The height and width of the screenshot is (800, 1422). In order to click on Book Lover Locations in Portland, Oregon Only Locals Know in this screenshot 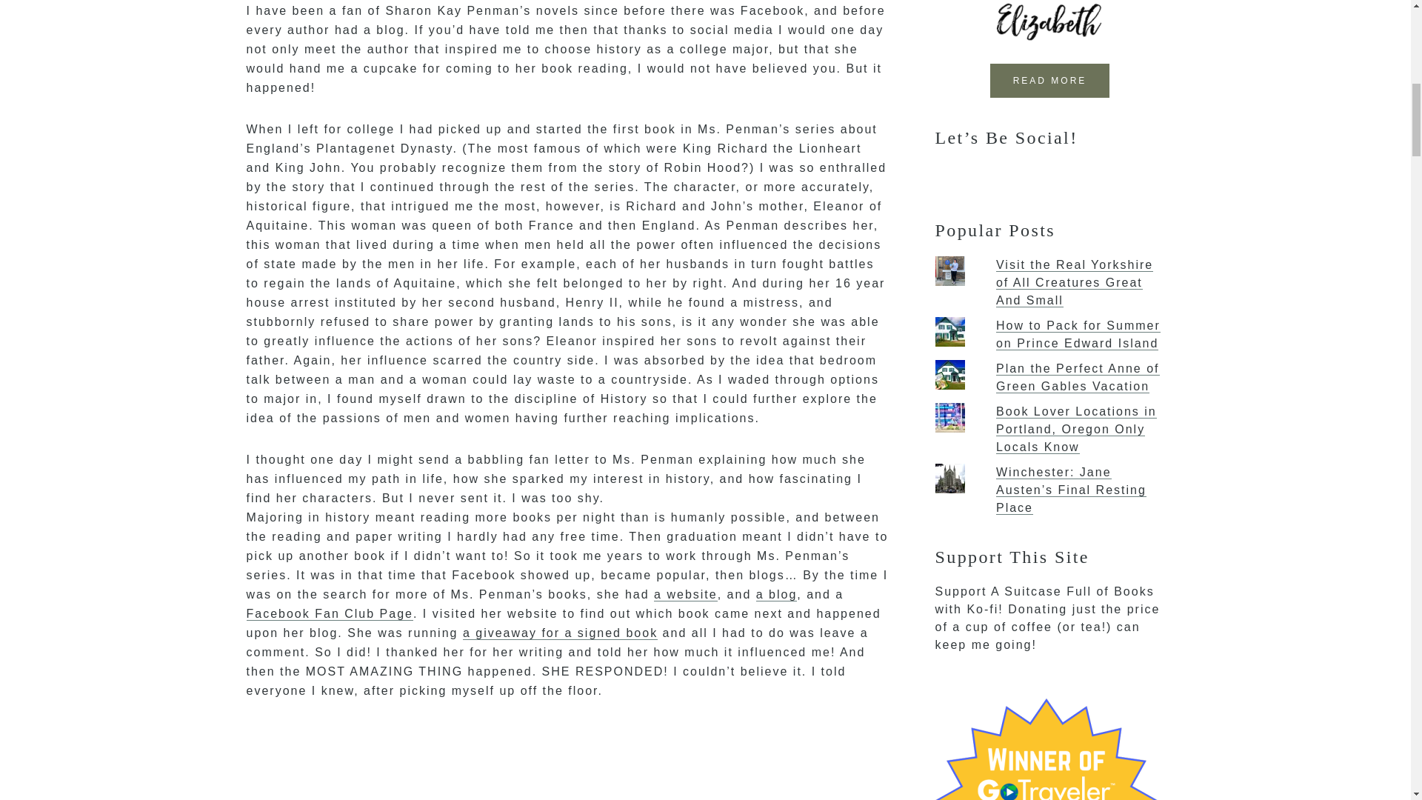, I will do `click(1077, 430)`.